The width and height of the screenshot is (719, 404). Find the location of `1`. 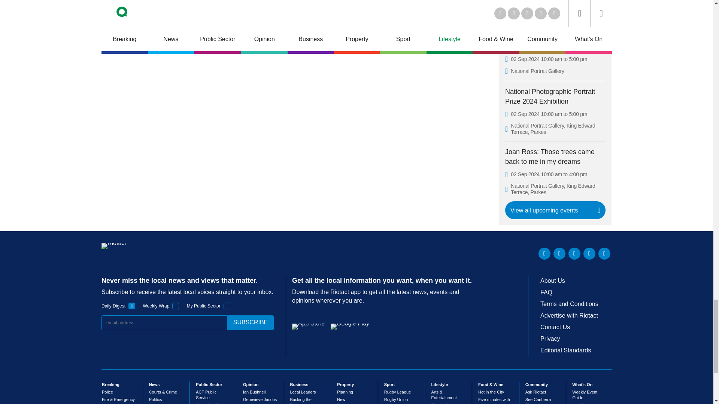

1 is located at coordinates (132, 306).